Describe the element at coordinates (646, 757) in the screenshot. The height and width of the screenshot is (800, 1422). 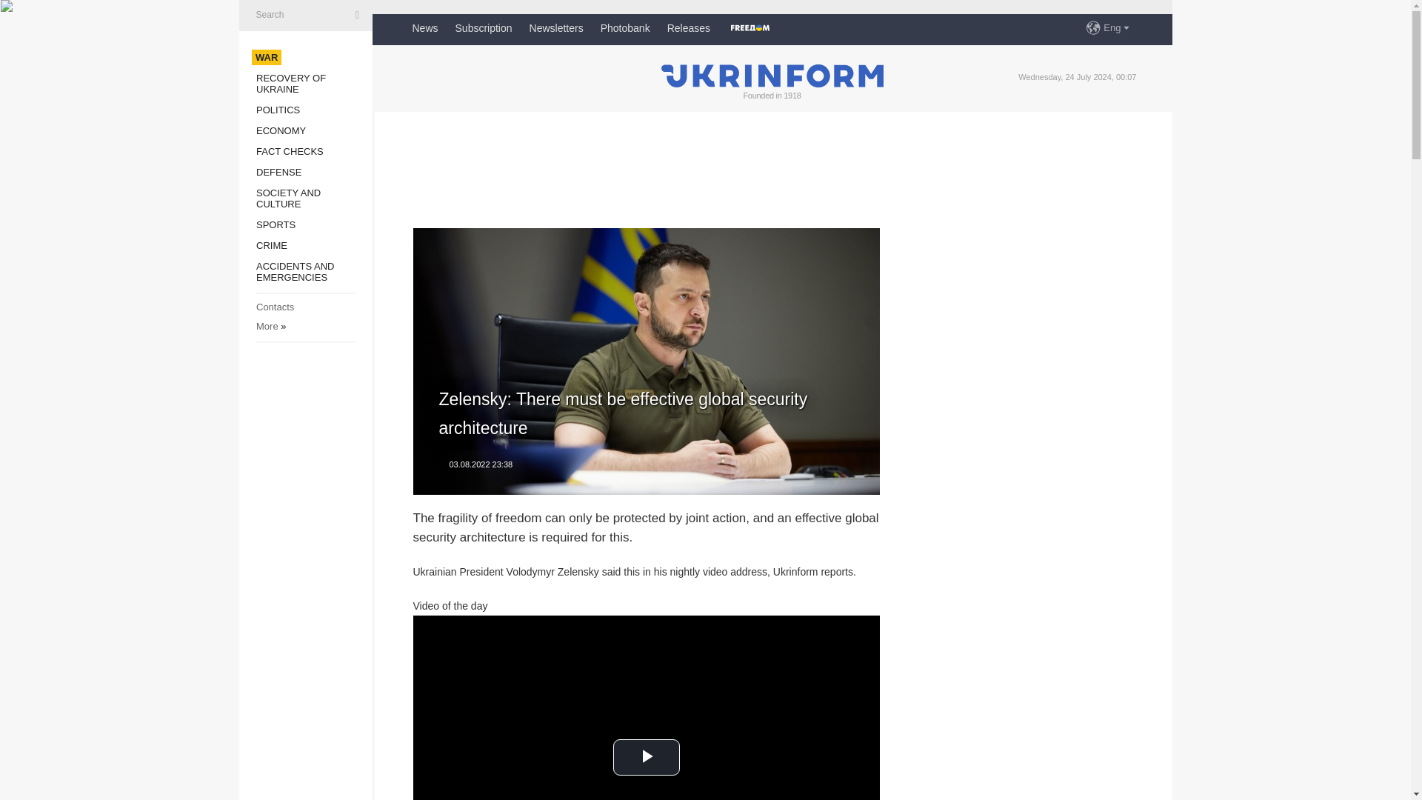
I see `Play Video` at that location.